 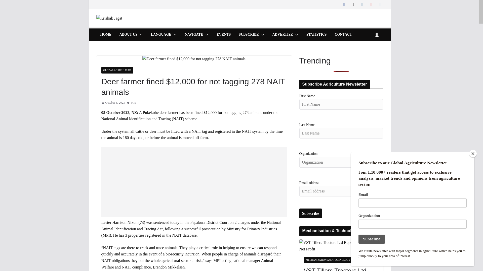 What do you see at coordinates (194, 182) in the screenshot?
I see `Advertisement` at bounding box center [194, 182].